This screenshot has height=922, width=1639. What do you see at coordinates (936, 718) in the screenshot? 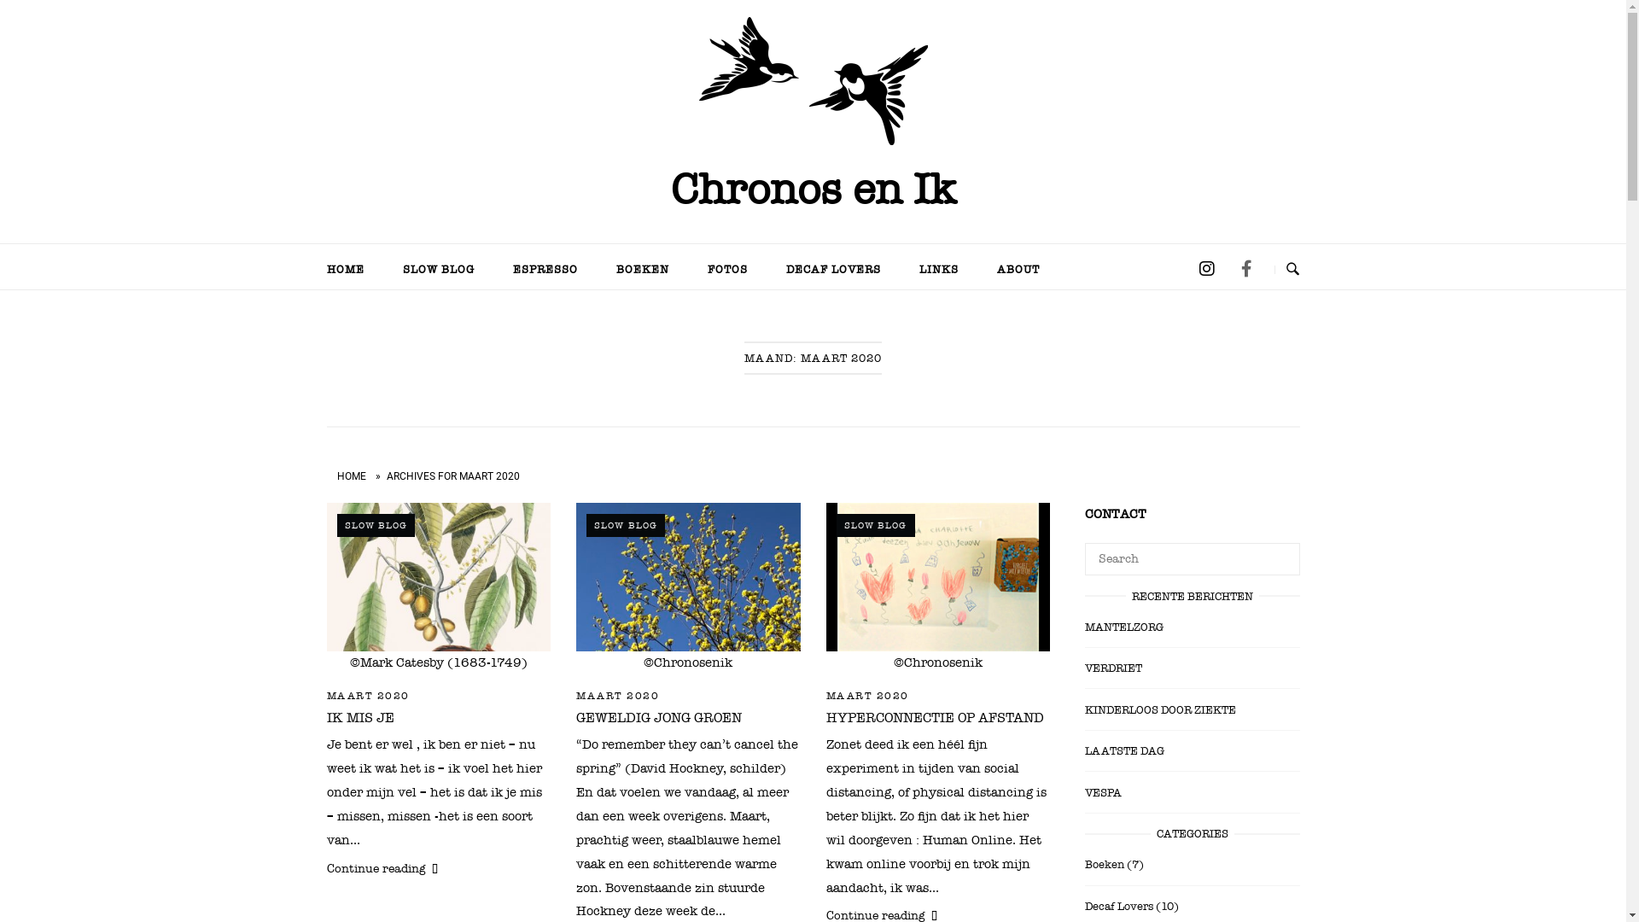
I see `HYPERCONNECTIE OP AFSTAND` at bounding box center [936, 718].